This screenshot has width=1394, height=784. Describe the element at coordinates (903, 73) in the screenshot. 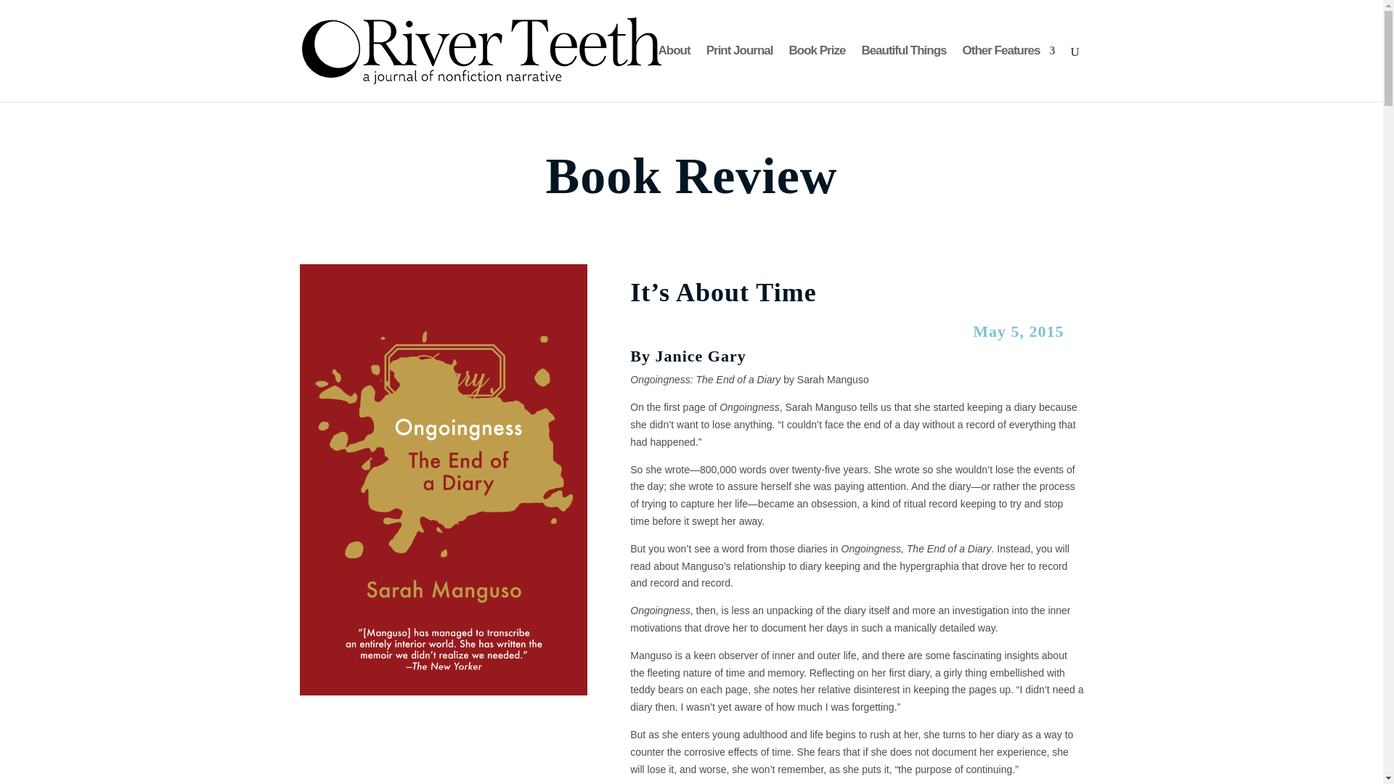

I see `Beautiful Things` at that location.